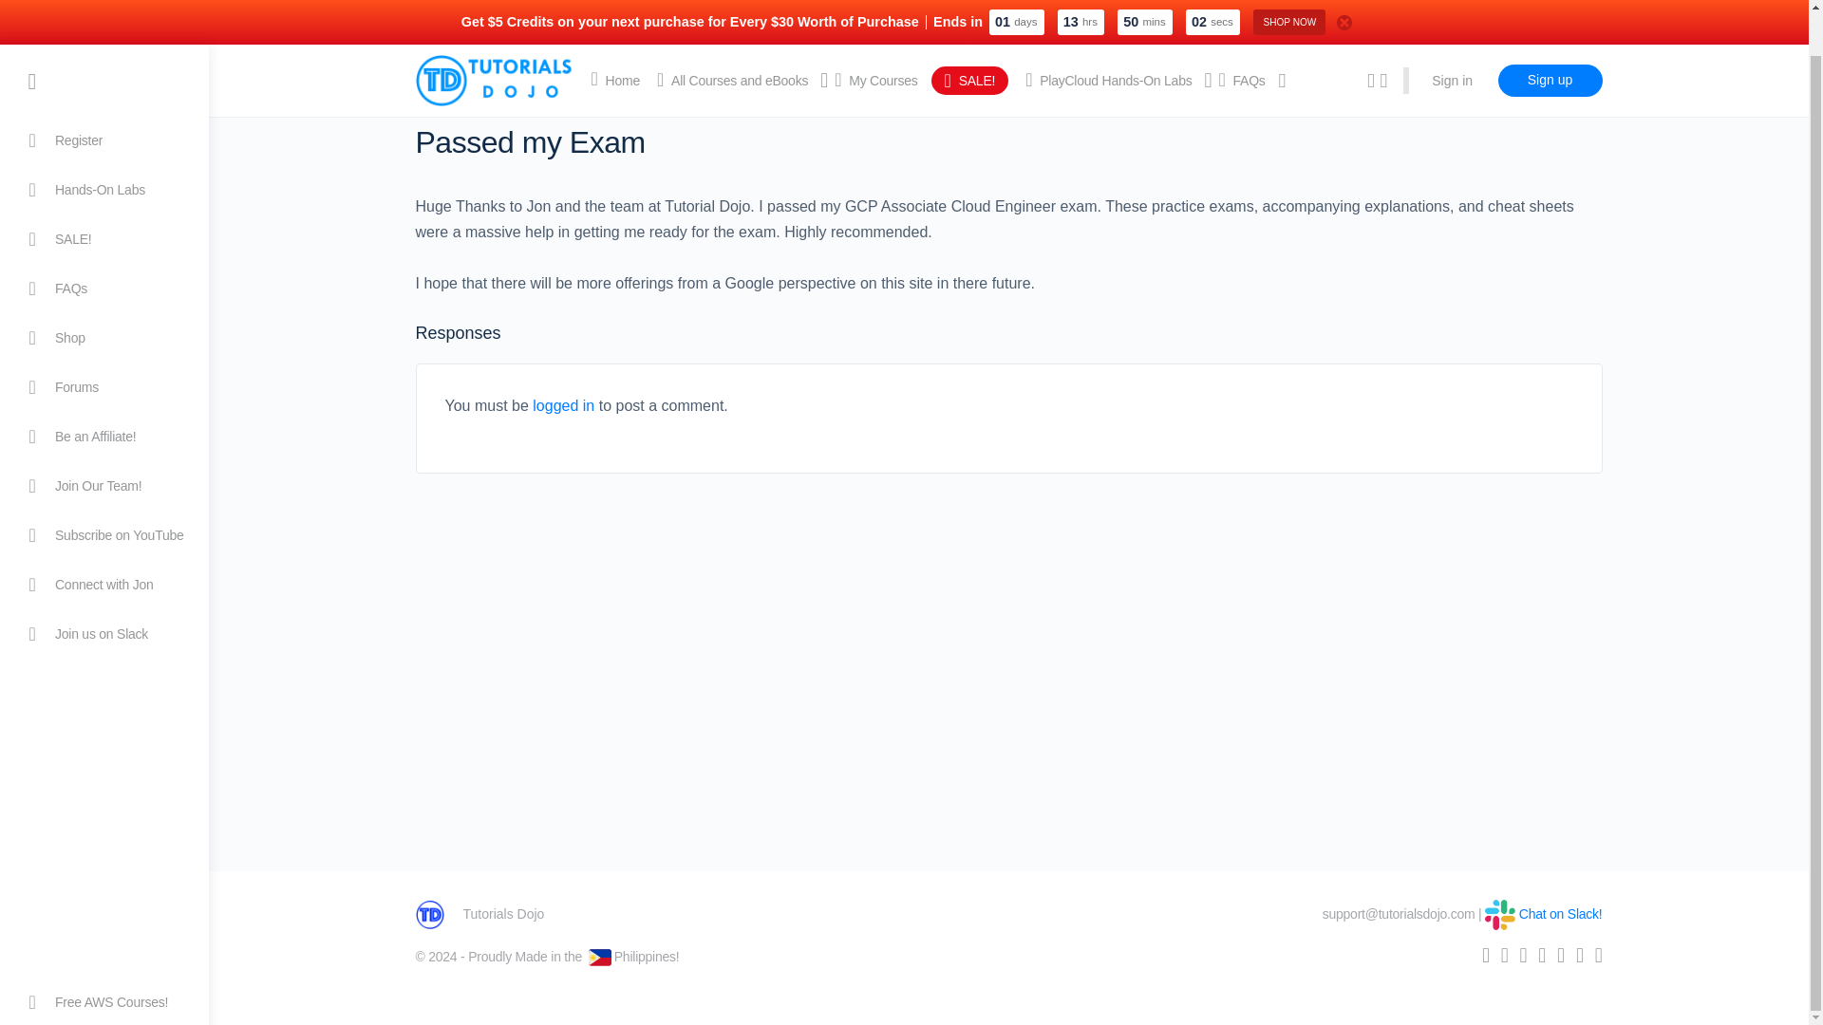  Describe the element at coordinates (104, 391) in the screenshot. I see `Be an Affiliate!` at that location.